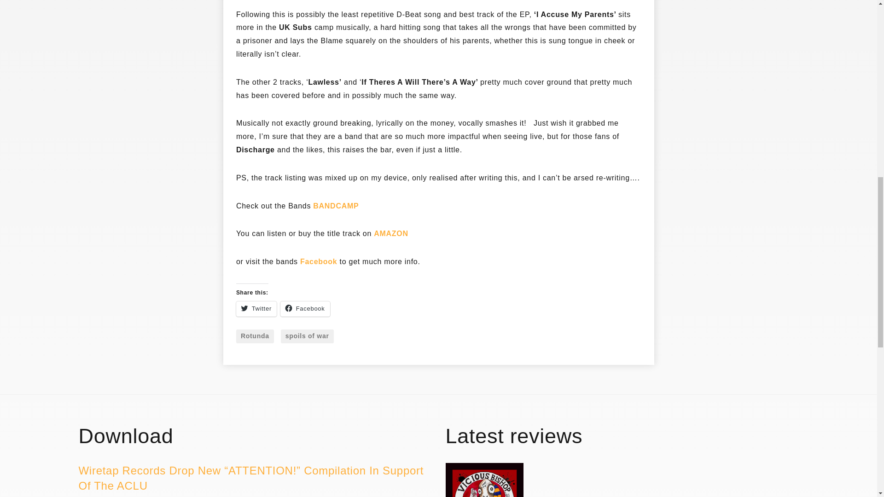  What do you see at coordinates (336, 206) in the screenshot?
I see `BANDCAMP` at bounding box center [336, 206].